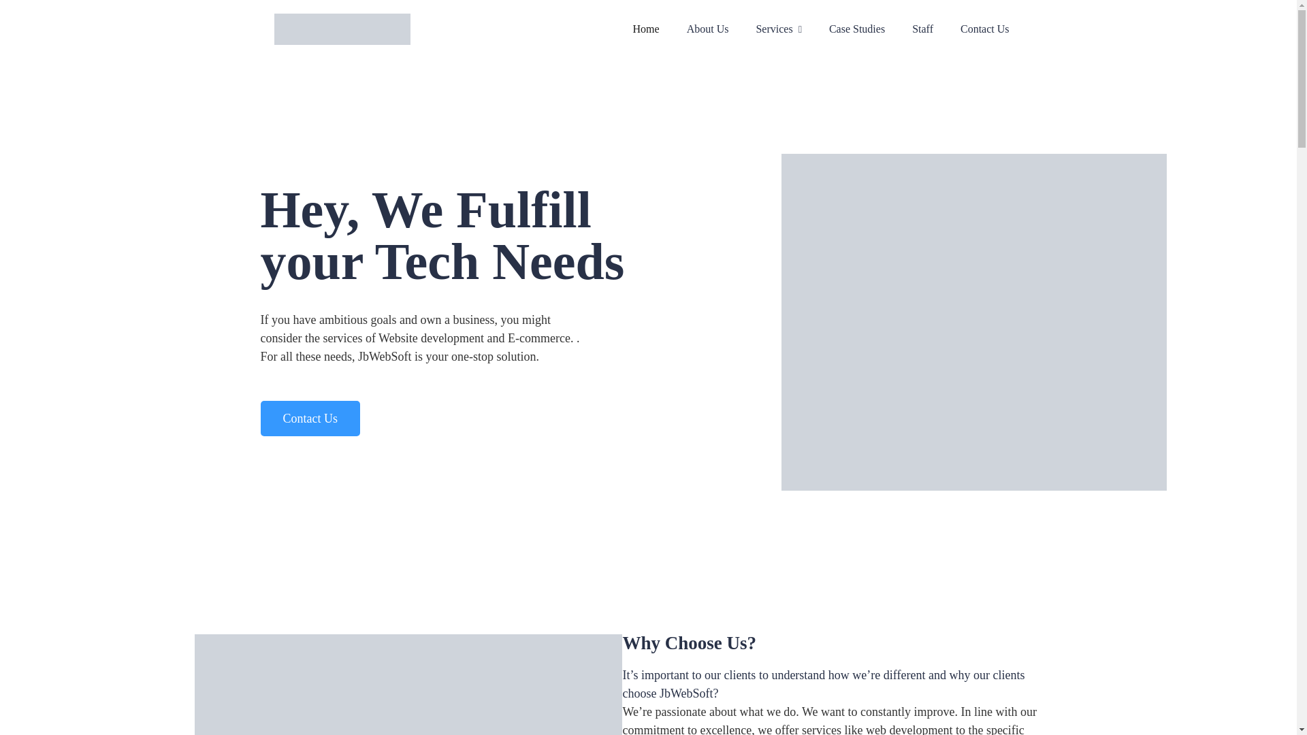 The image size is (1307, 735). What do you see at coordinates (856, 29) in the screenshot?
I see `Case Studies` at bounding box center [856, 29].